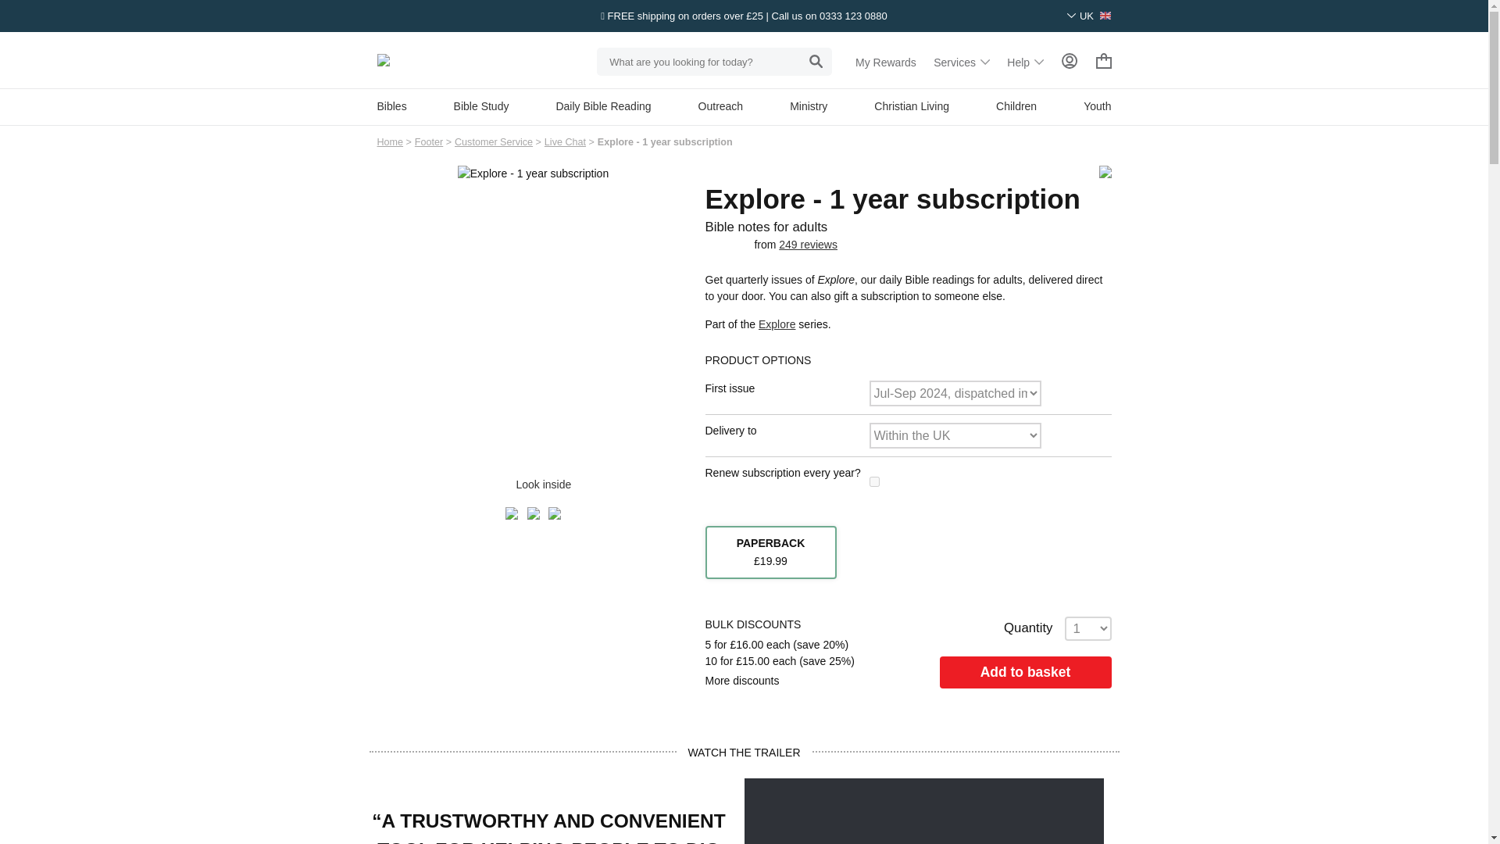  Describe the element at coordinates (873, 481) in the screenshot. I see `1` at that location.